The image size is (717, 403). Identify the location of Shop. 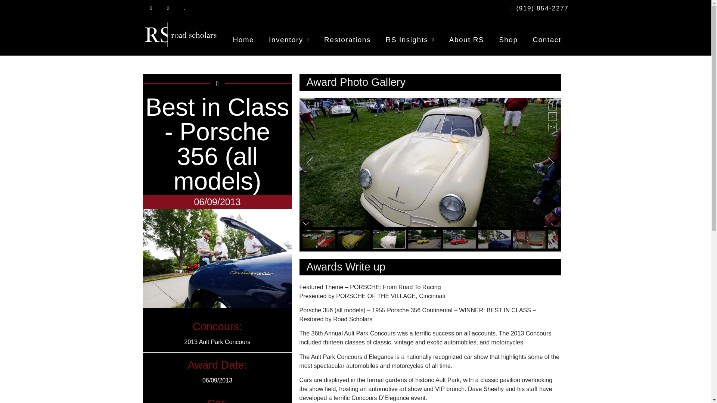
(508, 40).